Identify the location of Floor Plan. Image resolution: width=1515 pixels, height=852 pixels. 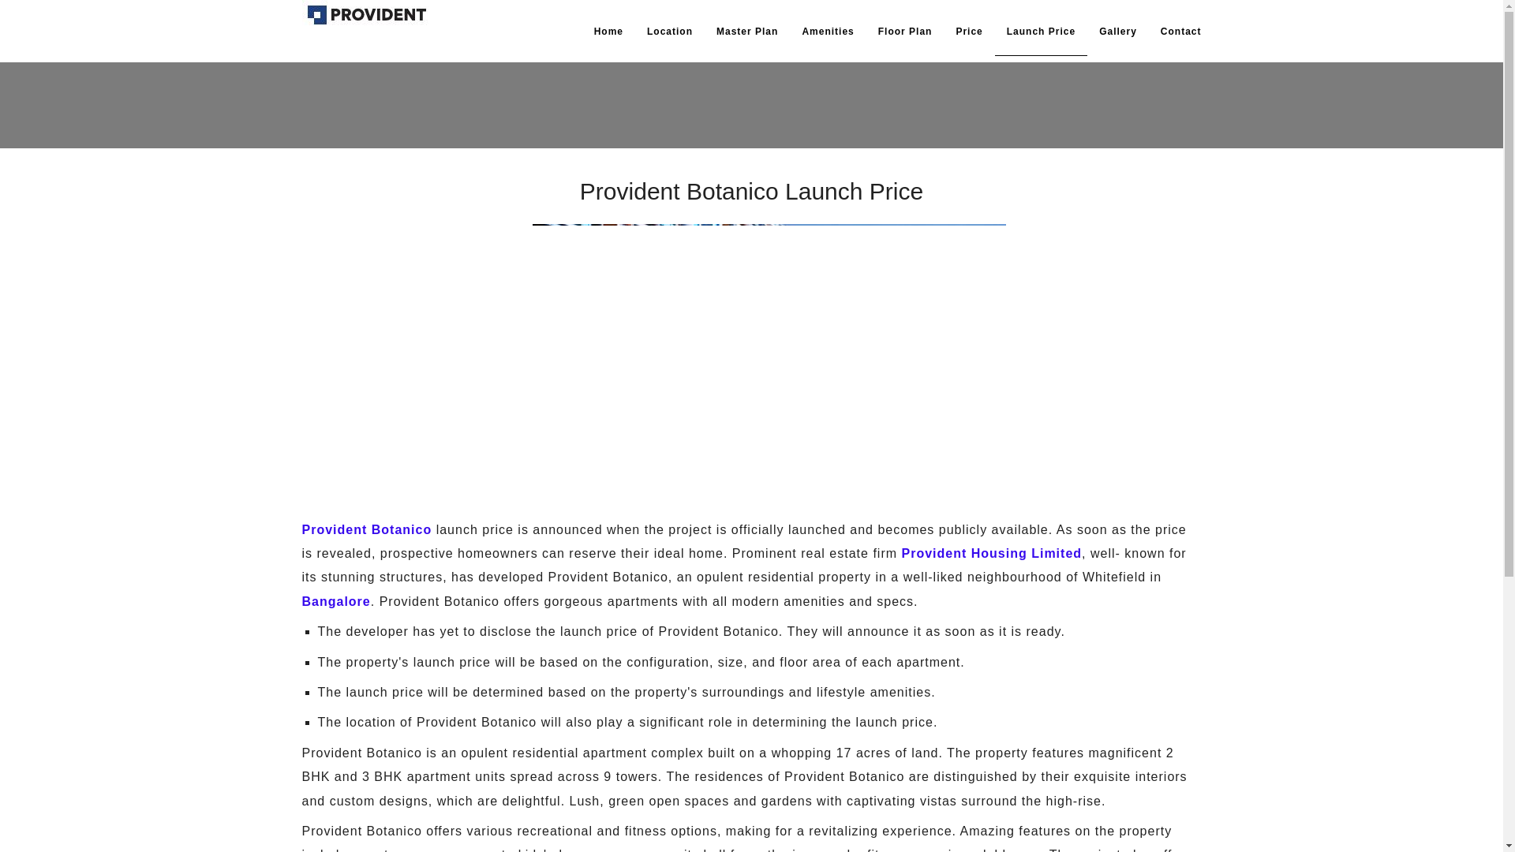
(905, 32).